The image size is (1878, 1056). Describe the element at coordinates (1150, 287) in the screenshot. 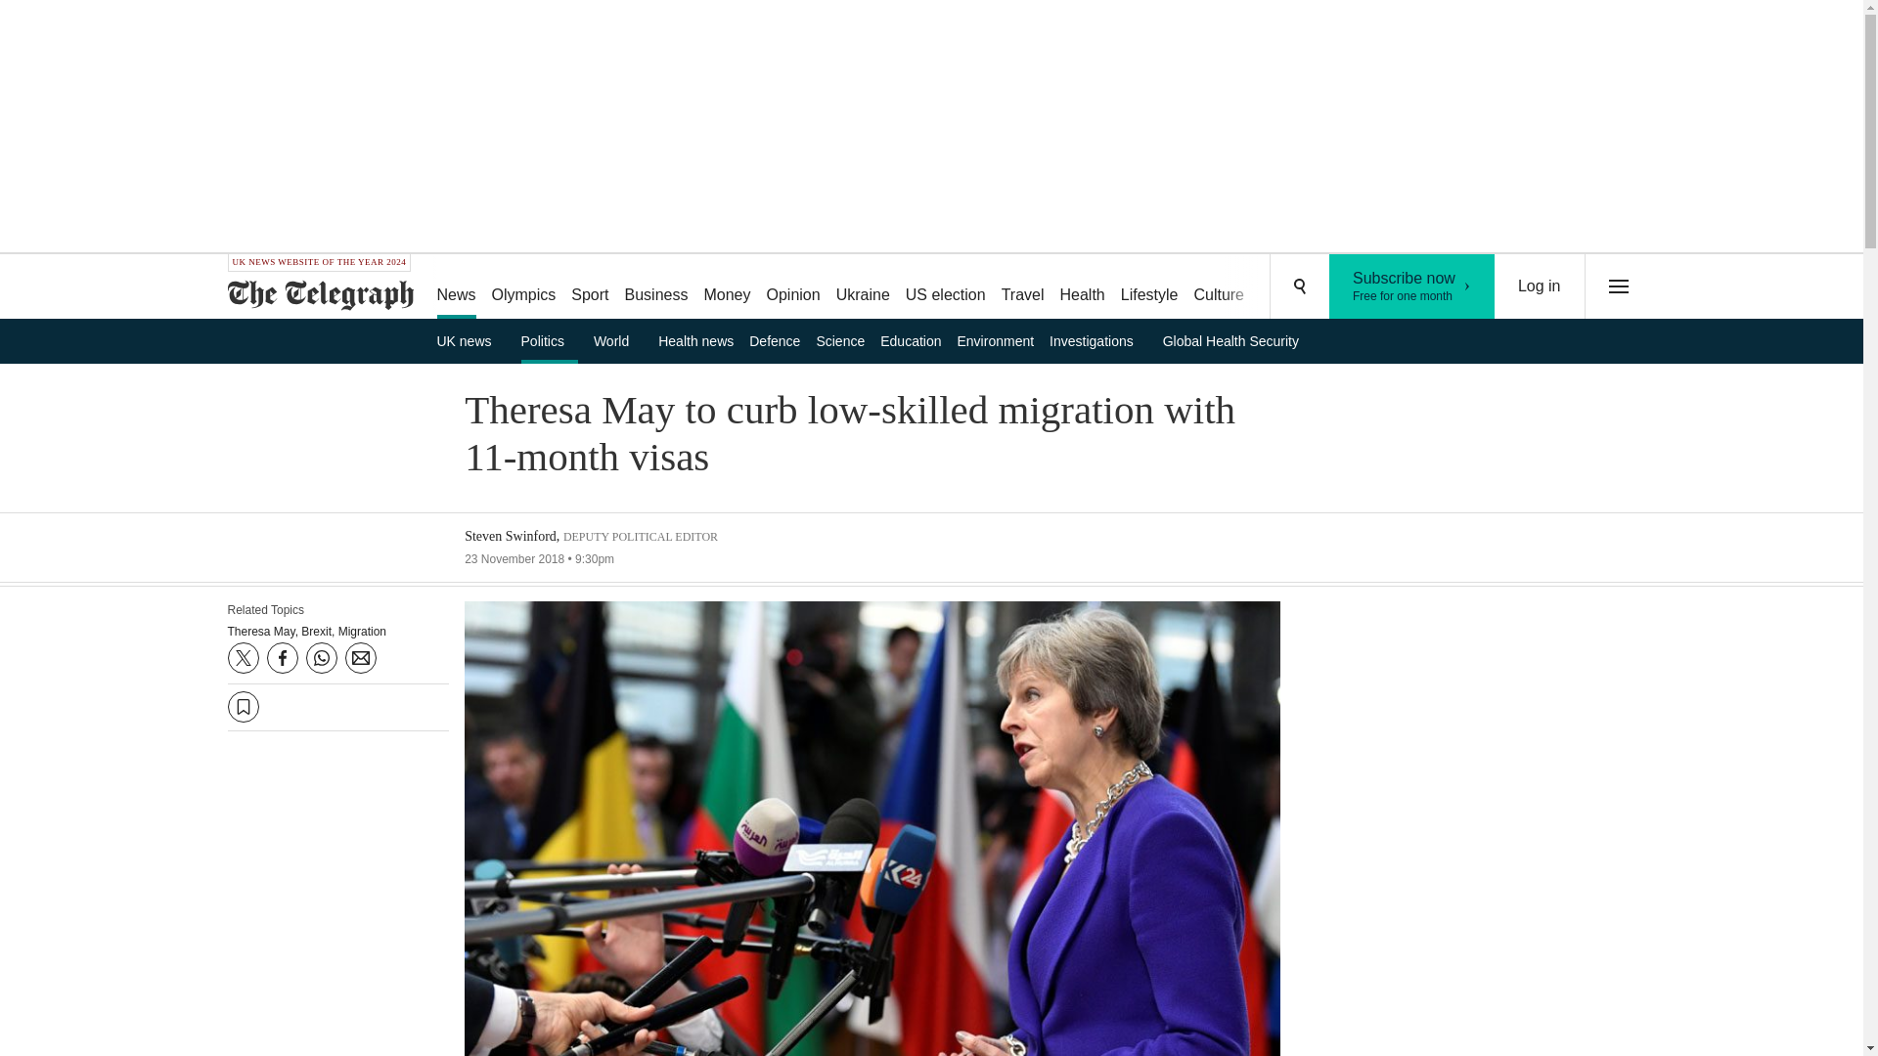

I see `Lifestyle` at that location.